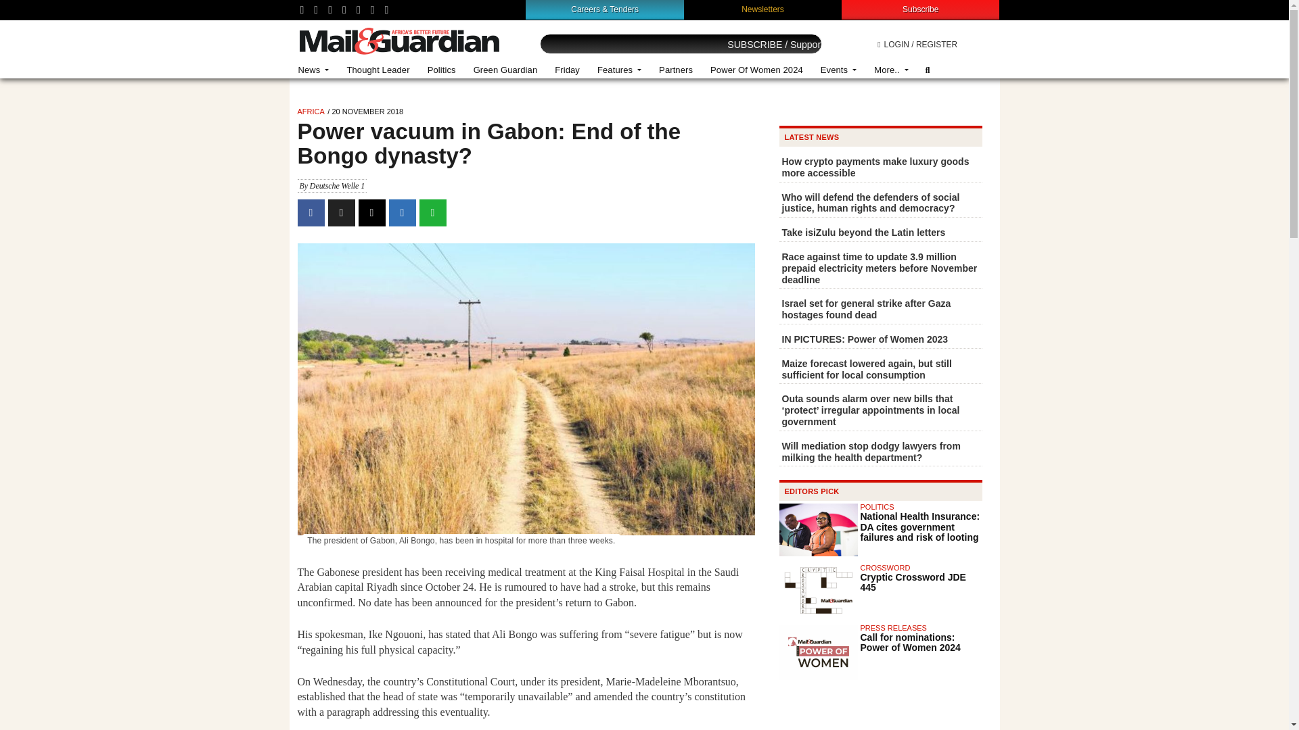 The image size is (1299, 730). Describe the element at coordinates (378, 70) in the screenshot. I see `Thought Leader` at that location.